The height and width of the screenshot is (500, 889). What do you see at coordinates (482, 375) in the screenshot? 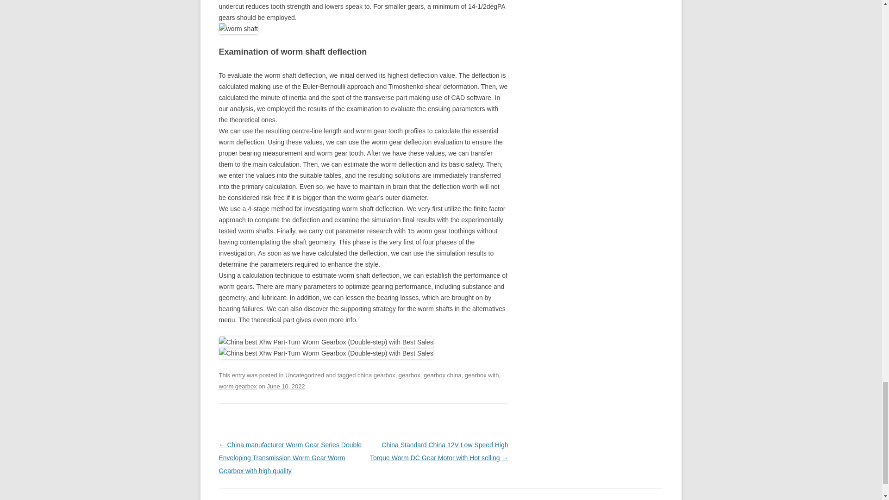
I see `gearbox with` at bounding box center [482, 375].